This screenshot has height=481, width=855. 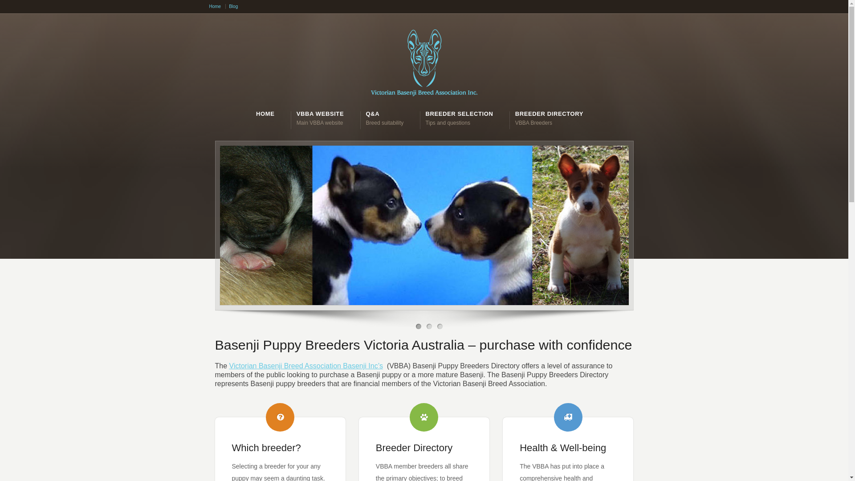 I want to click on VBBA WEBSITE
Main VBBA website, so click(x=320, y=118).